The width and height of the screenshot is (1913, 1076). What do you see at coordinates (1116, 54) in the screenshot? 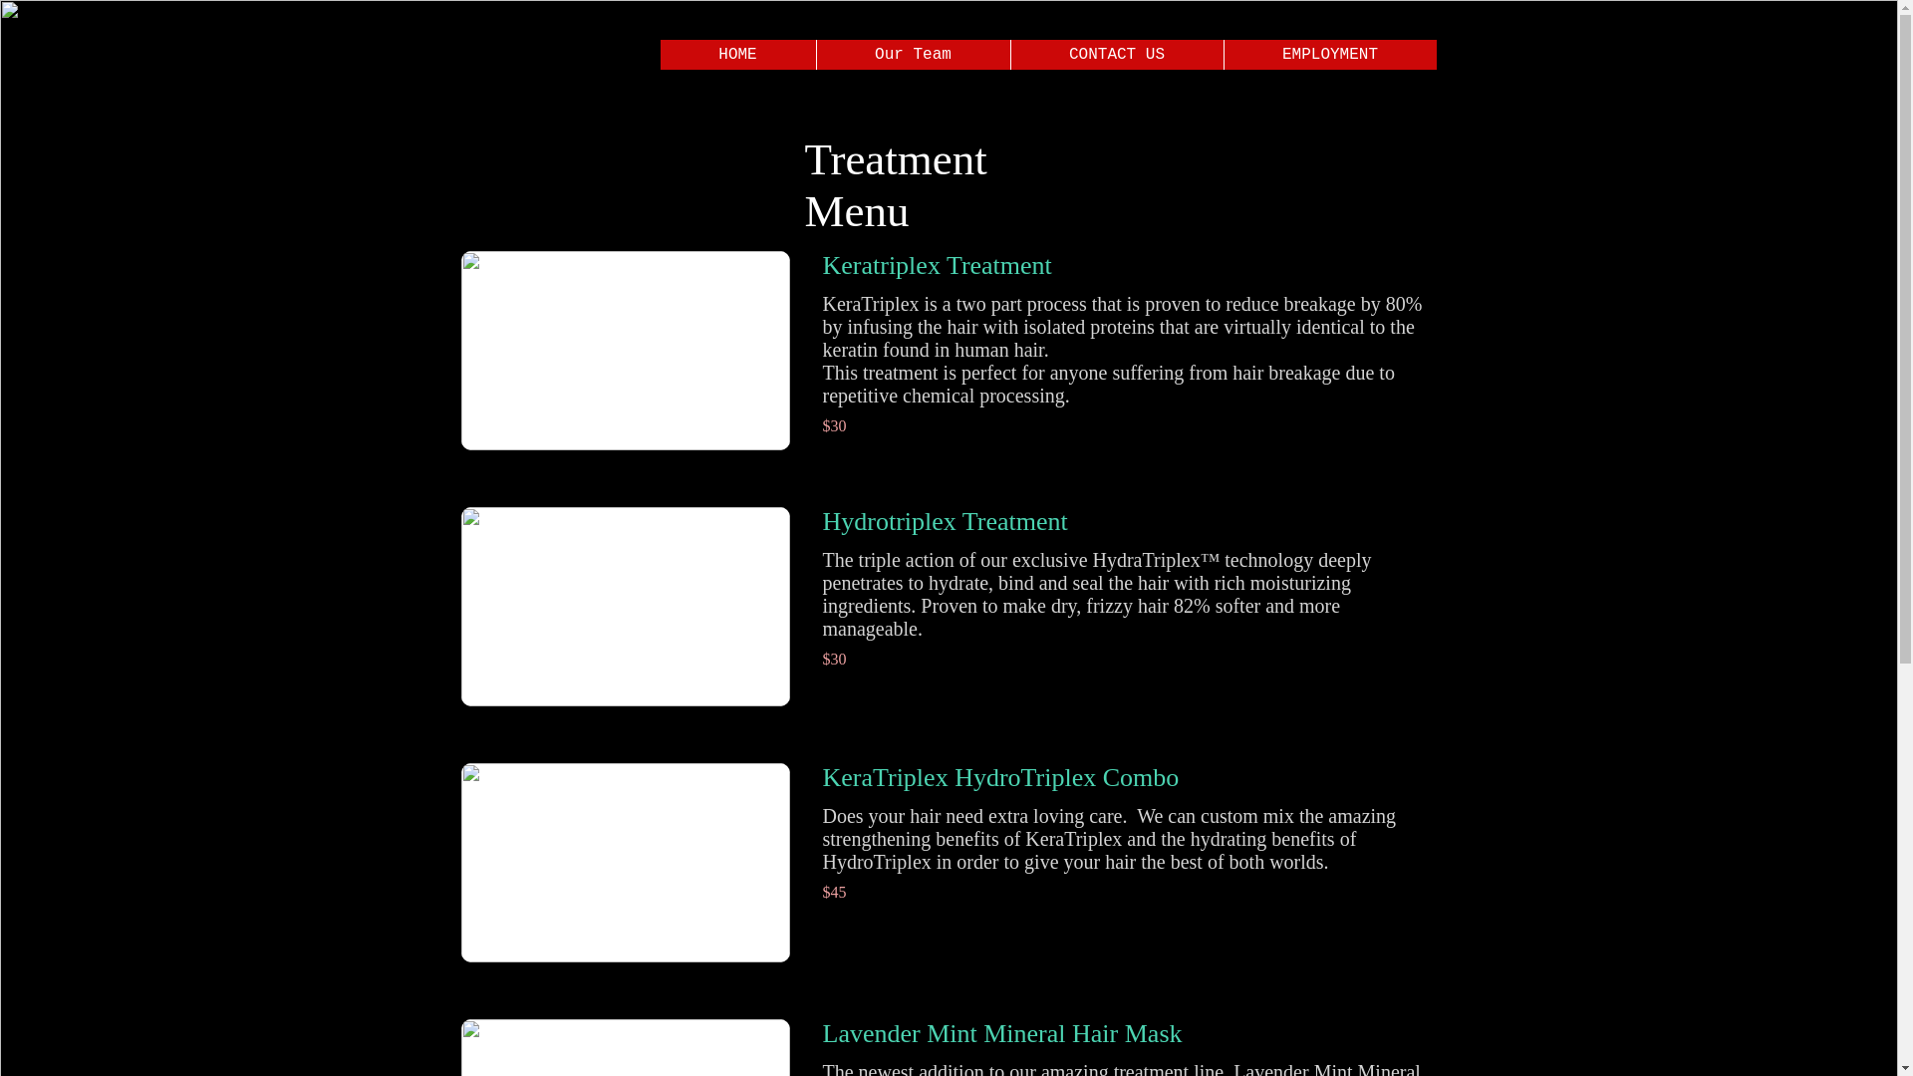
I see `CONTACT US` at bounding box center [1116, 54].